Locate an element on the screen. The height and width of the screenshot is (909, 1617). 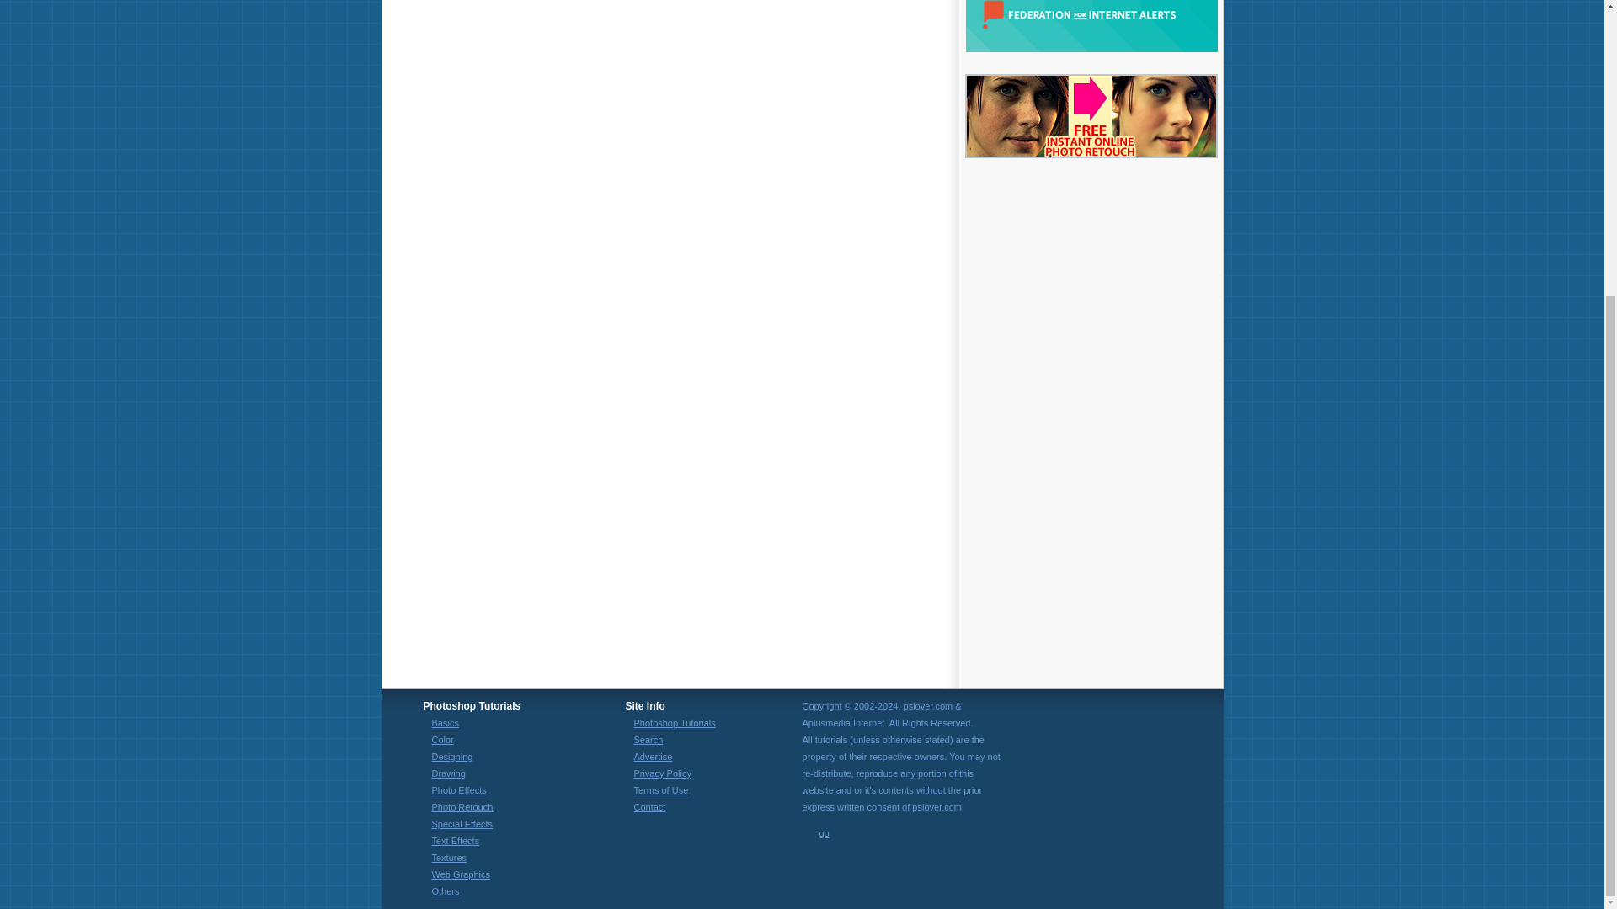
Designing is located at coordinates (451, 757).